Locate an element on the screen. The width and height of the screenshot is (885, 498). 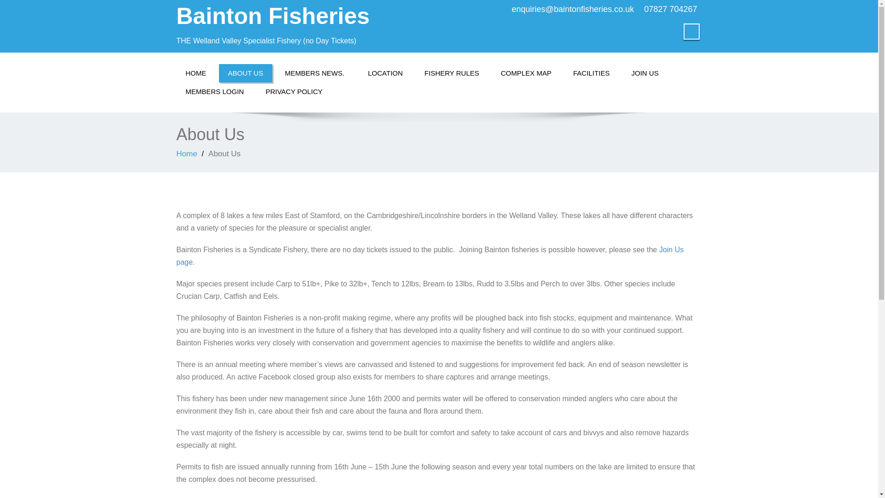
Bainton Fisheries is located at coordinates (273, 16).